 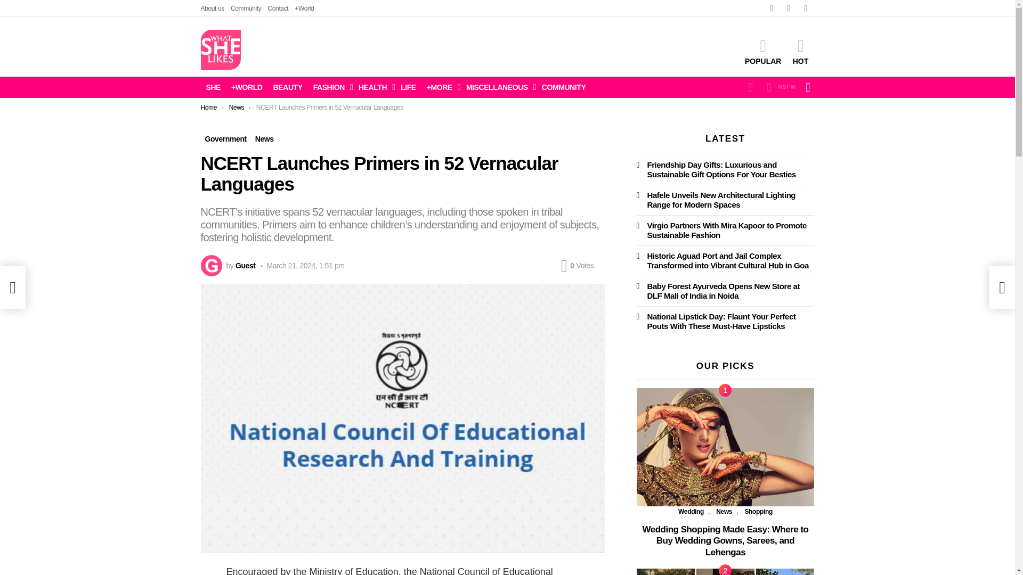 What do you see at coordinates (374, 87) in the screenshot?
I see `HEALTH` at bounding box center [374, 87].